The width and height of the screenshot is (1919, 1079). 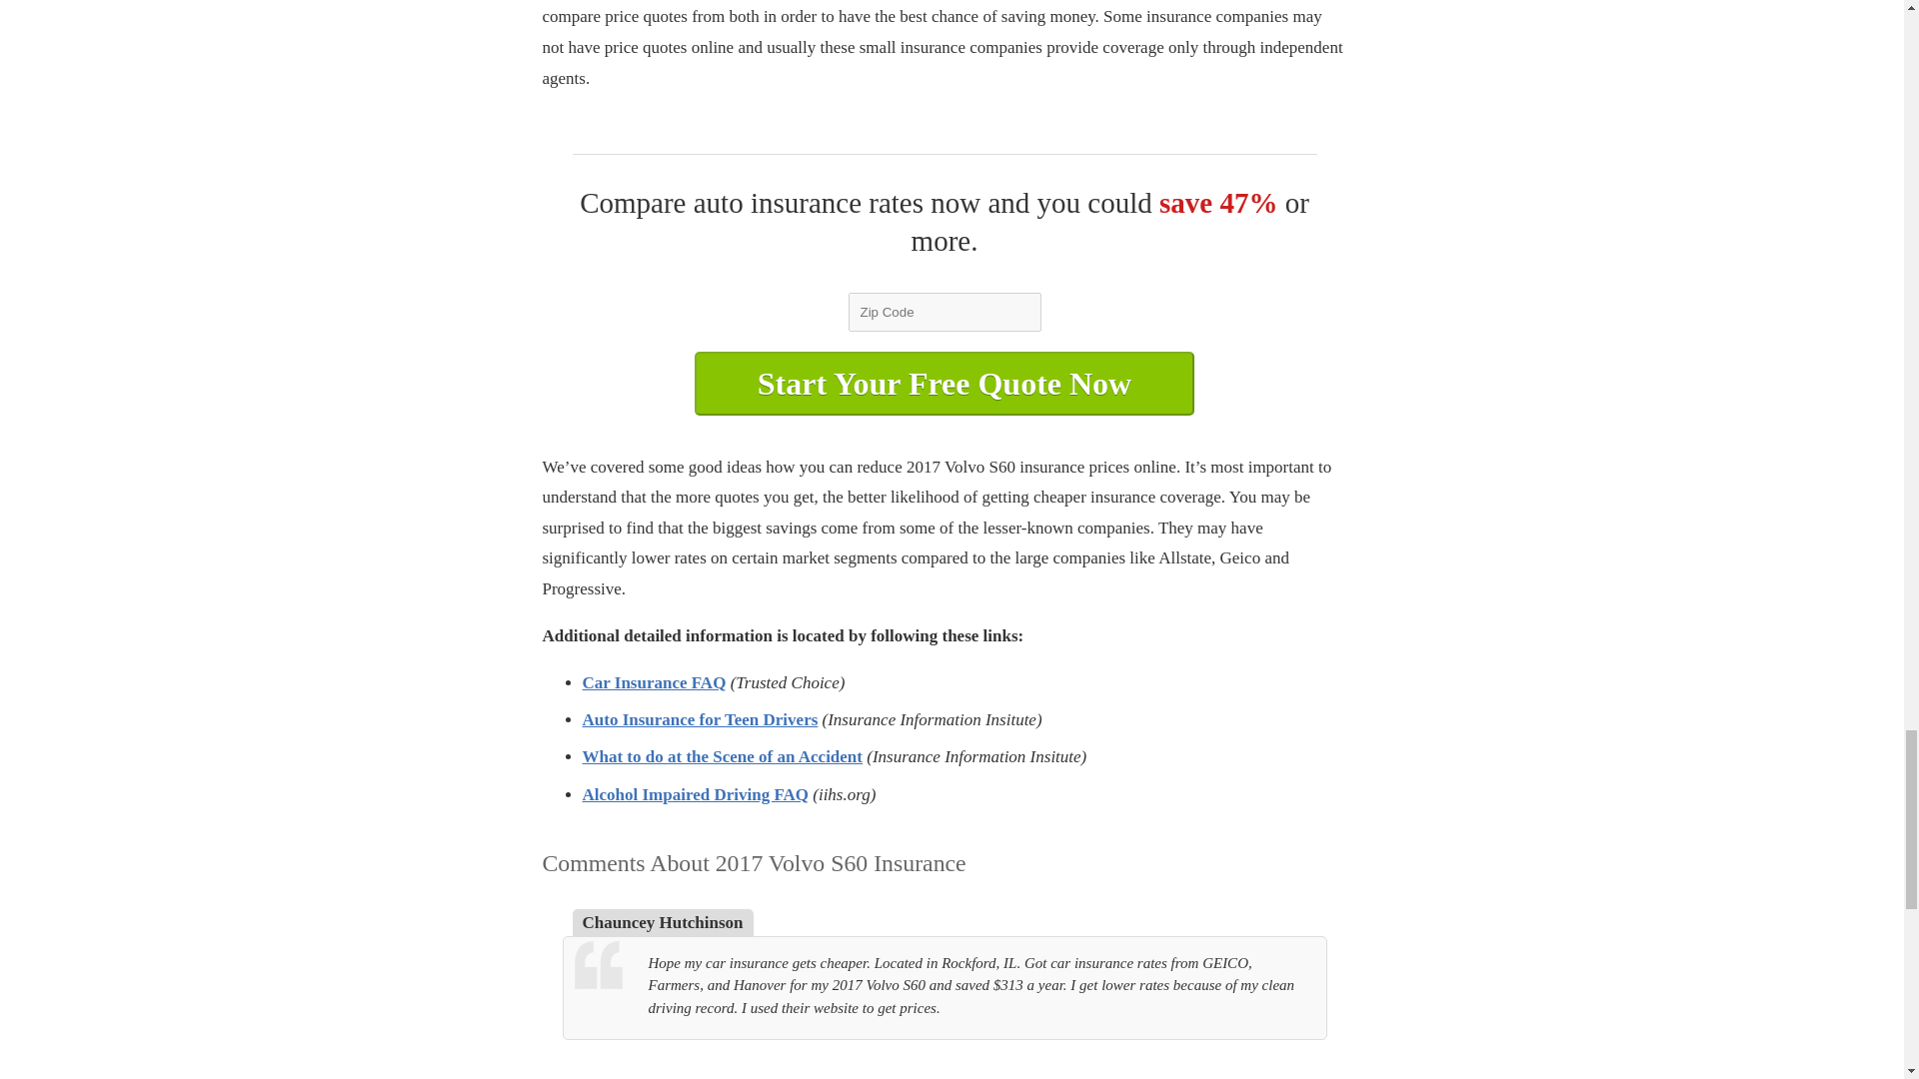 What do you see at coordinates (722, 756) in the screenshot?
I see `What to do at the Scene of an Accident` at bounding box center [722, 756].